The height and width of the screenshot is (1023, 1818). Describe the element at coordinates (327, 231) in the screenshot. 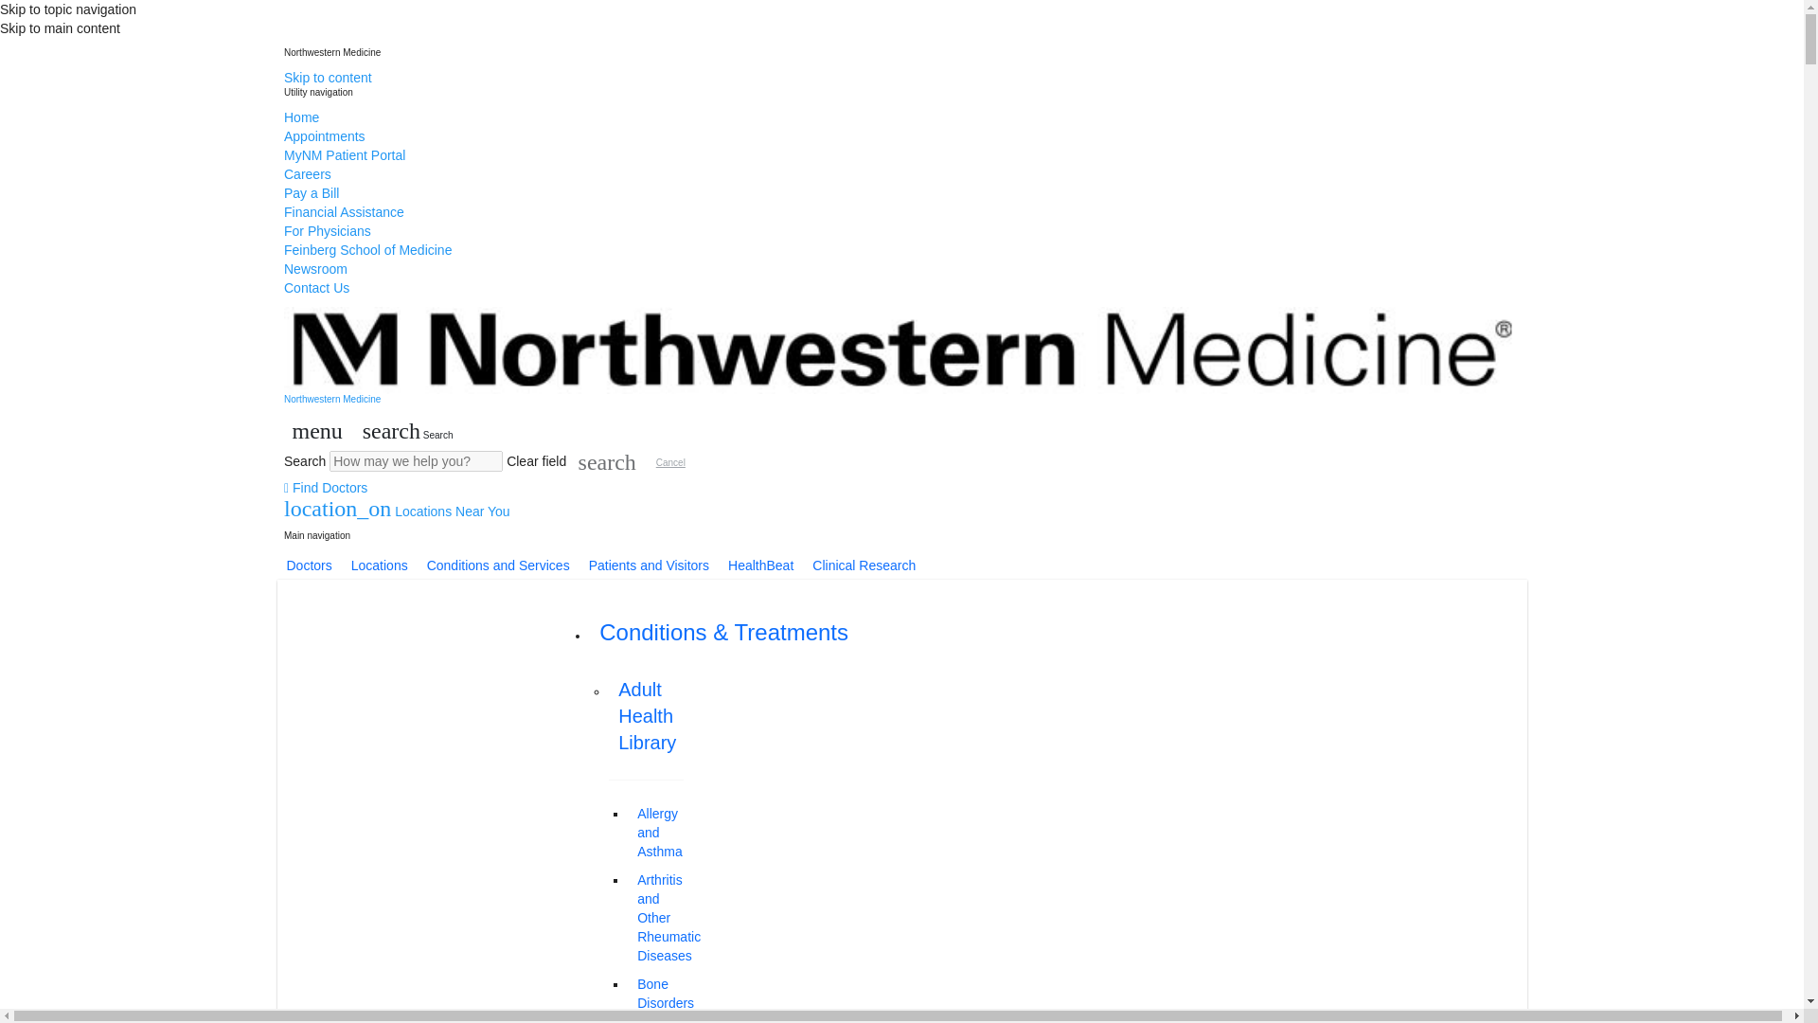

I see `For Physicians` at that location.